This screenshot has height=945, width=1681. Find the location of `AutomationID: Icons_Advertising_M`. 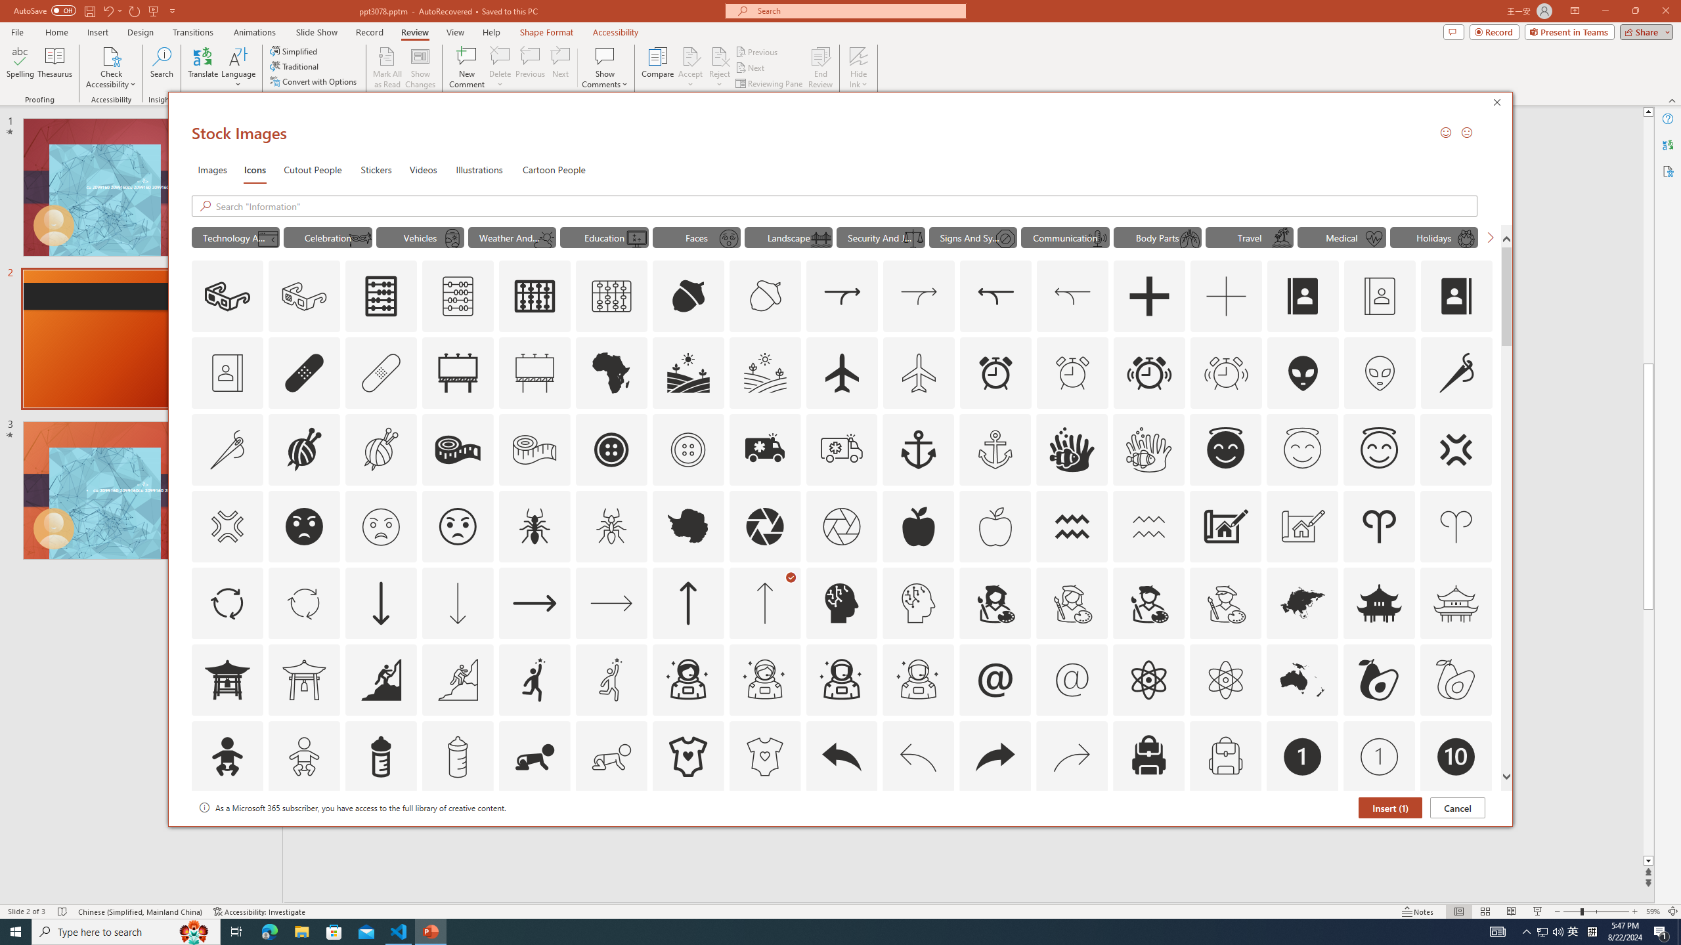

AutomationID: Icons_Advertising_M is located at coordinates (535, 373).